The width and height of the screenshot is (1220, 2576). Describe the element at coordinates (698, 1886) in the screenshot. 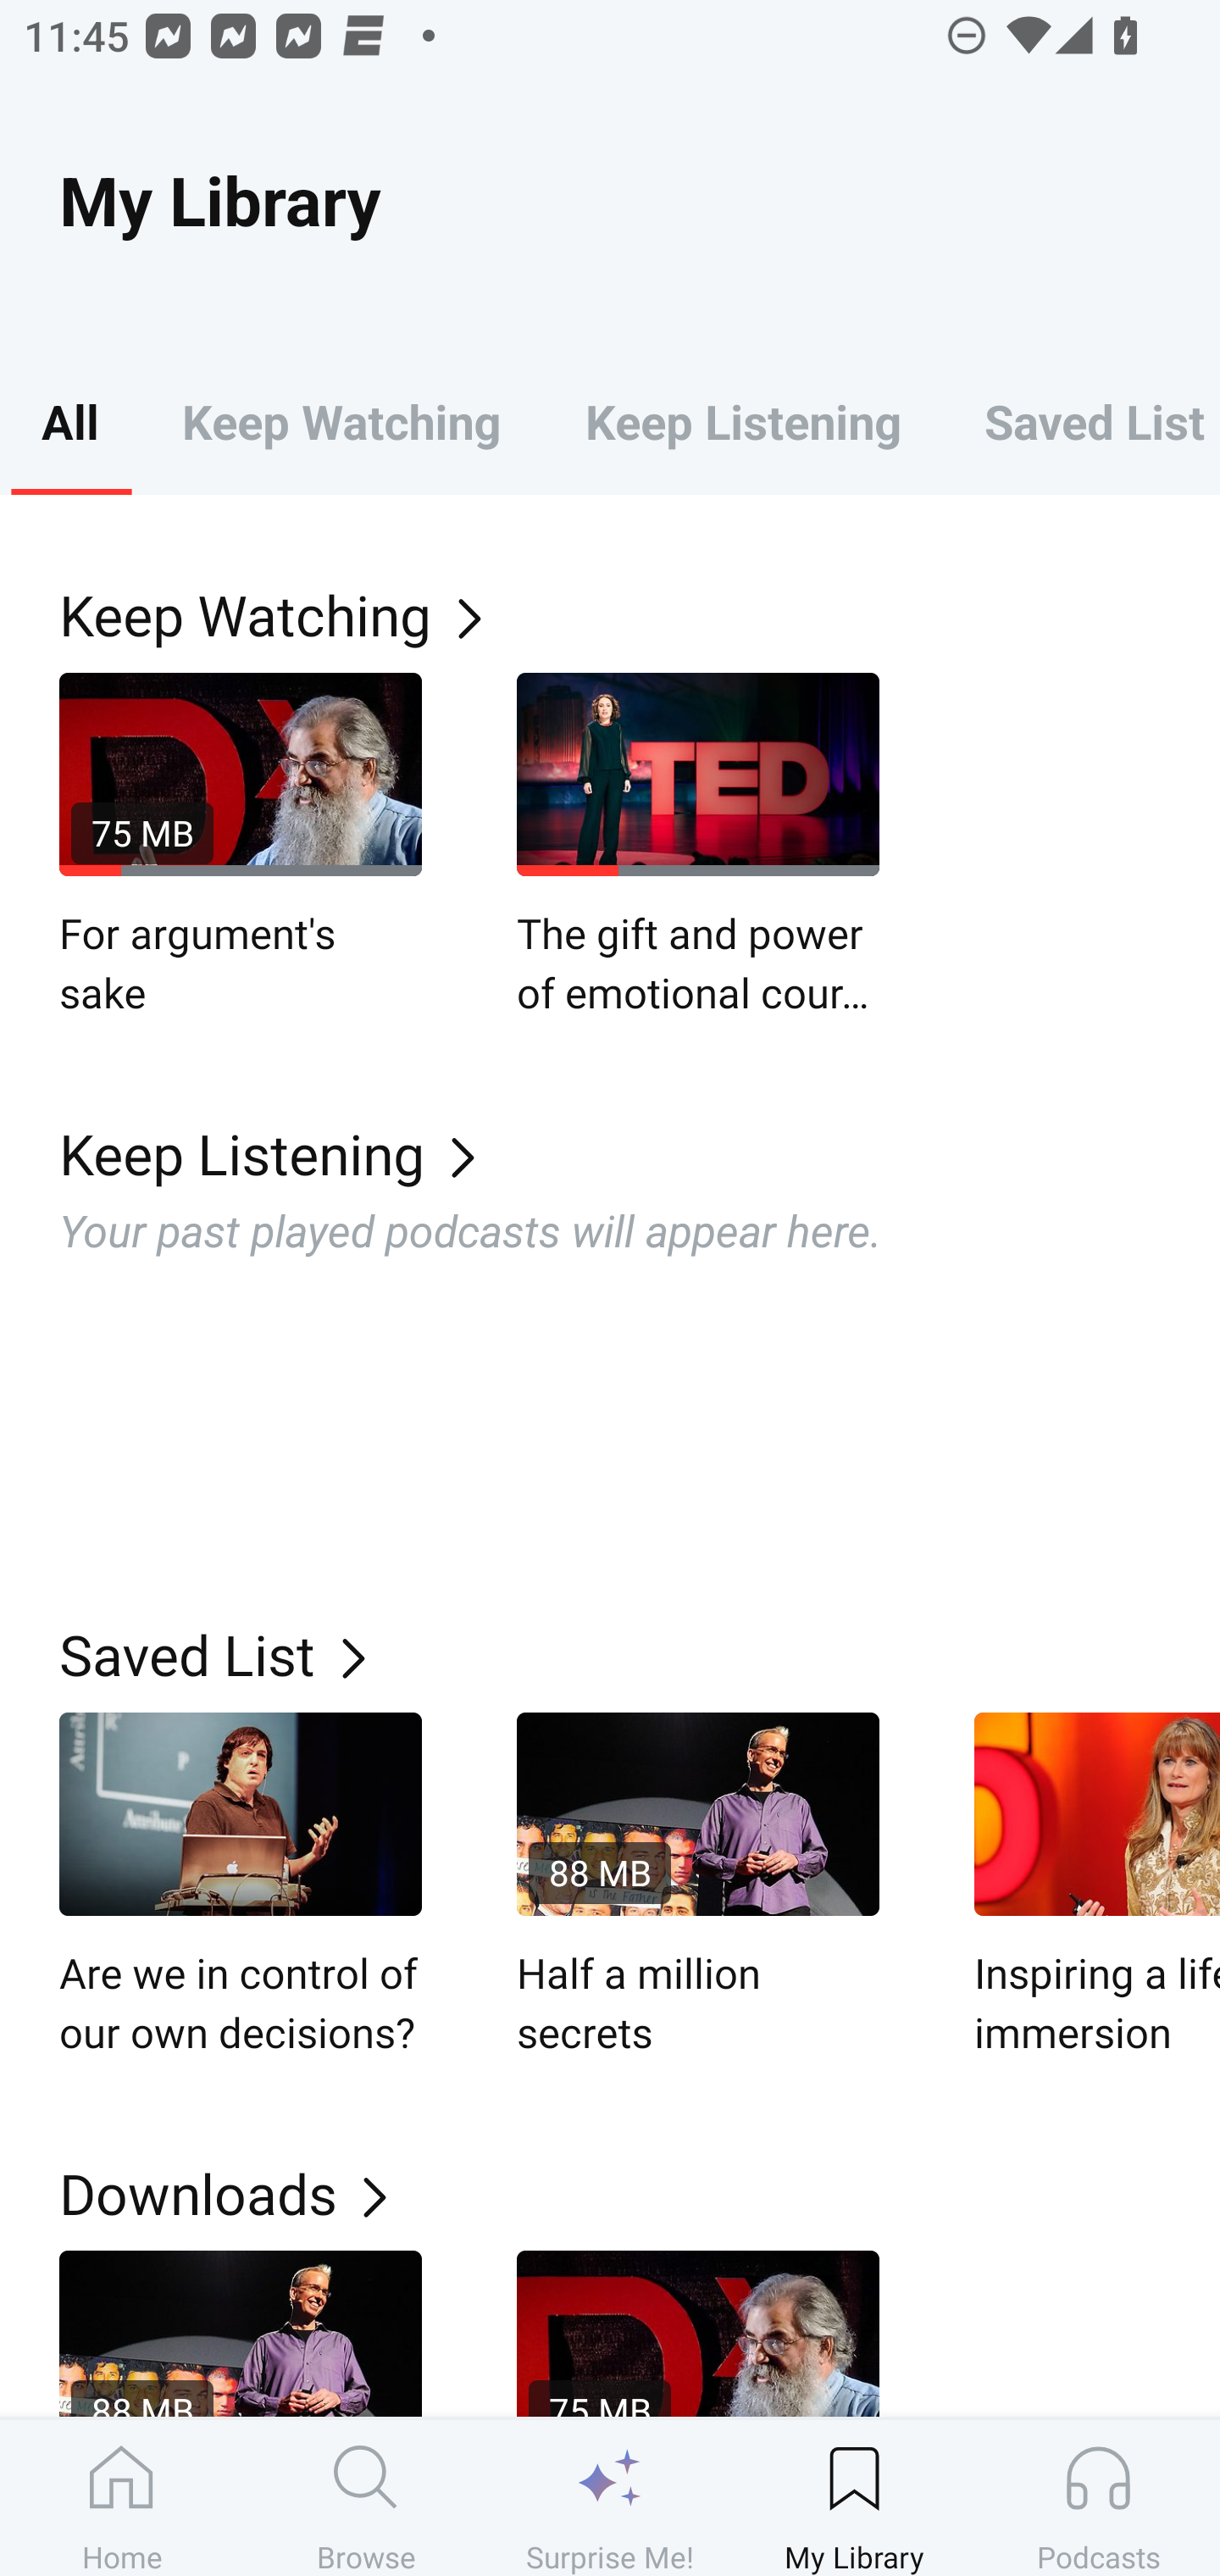

I see `88 MB Half a million secrets` at that location.